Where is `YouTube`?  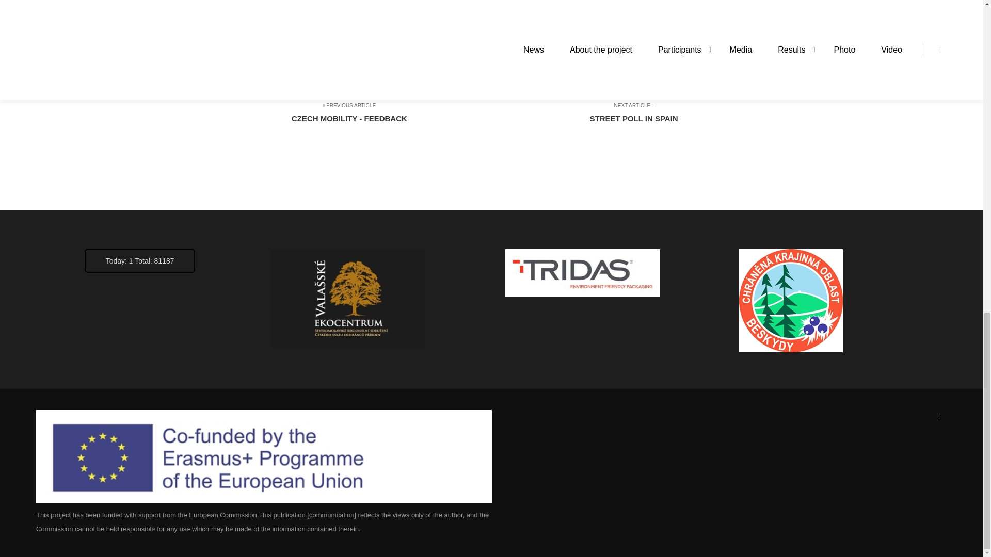
YouTube is located at coordinates (627, 118).